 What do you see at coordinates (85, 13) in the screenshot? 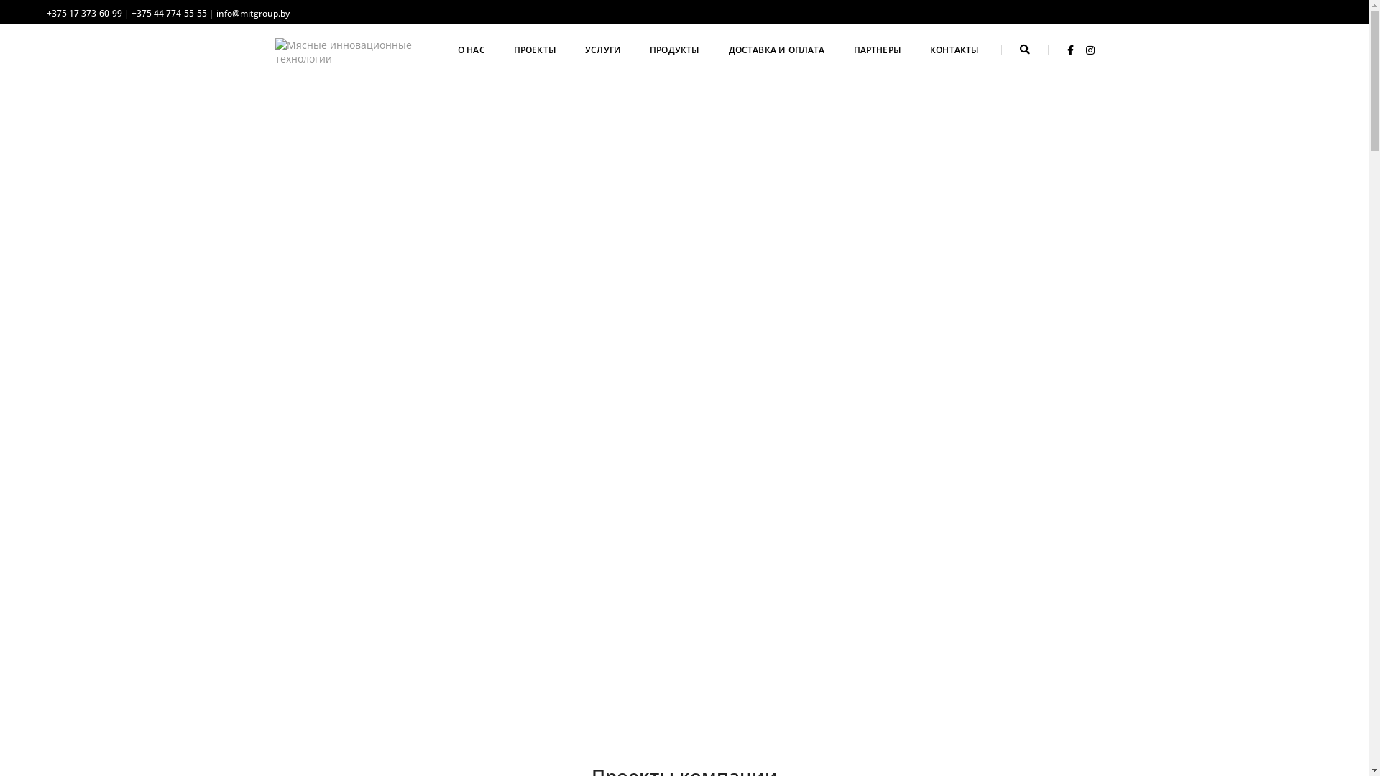
I see `+375 17 373-60-99` at bounding box center [85, 13].